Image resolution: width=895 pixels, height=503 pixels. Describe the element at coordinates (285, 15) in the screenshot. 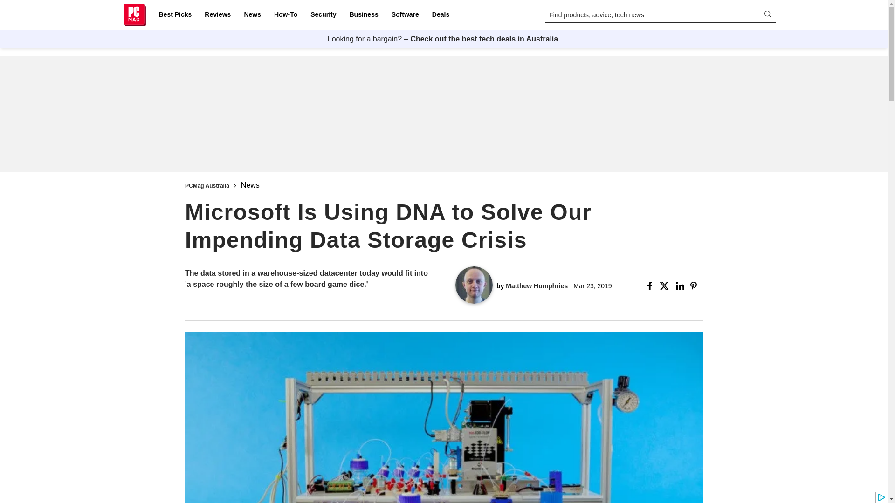

I see `How-To` at that location.